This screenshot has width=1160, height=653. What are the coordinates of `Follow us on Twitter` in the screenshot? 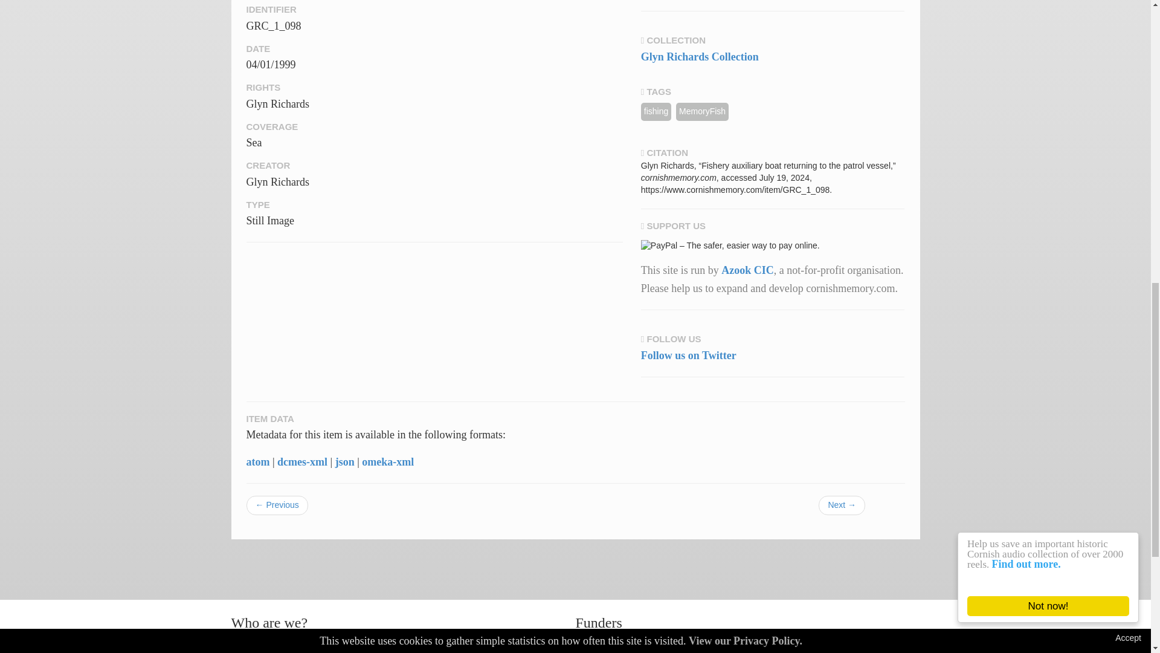 It's located at (689, 356).